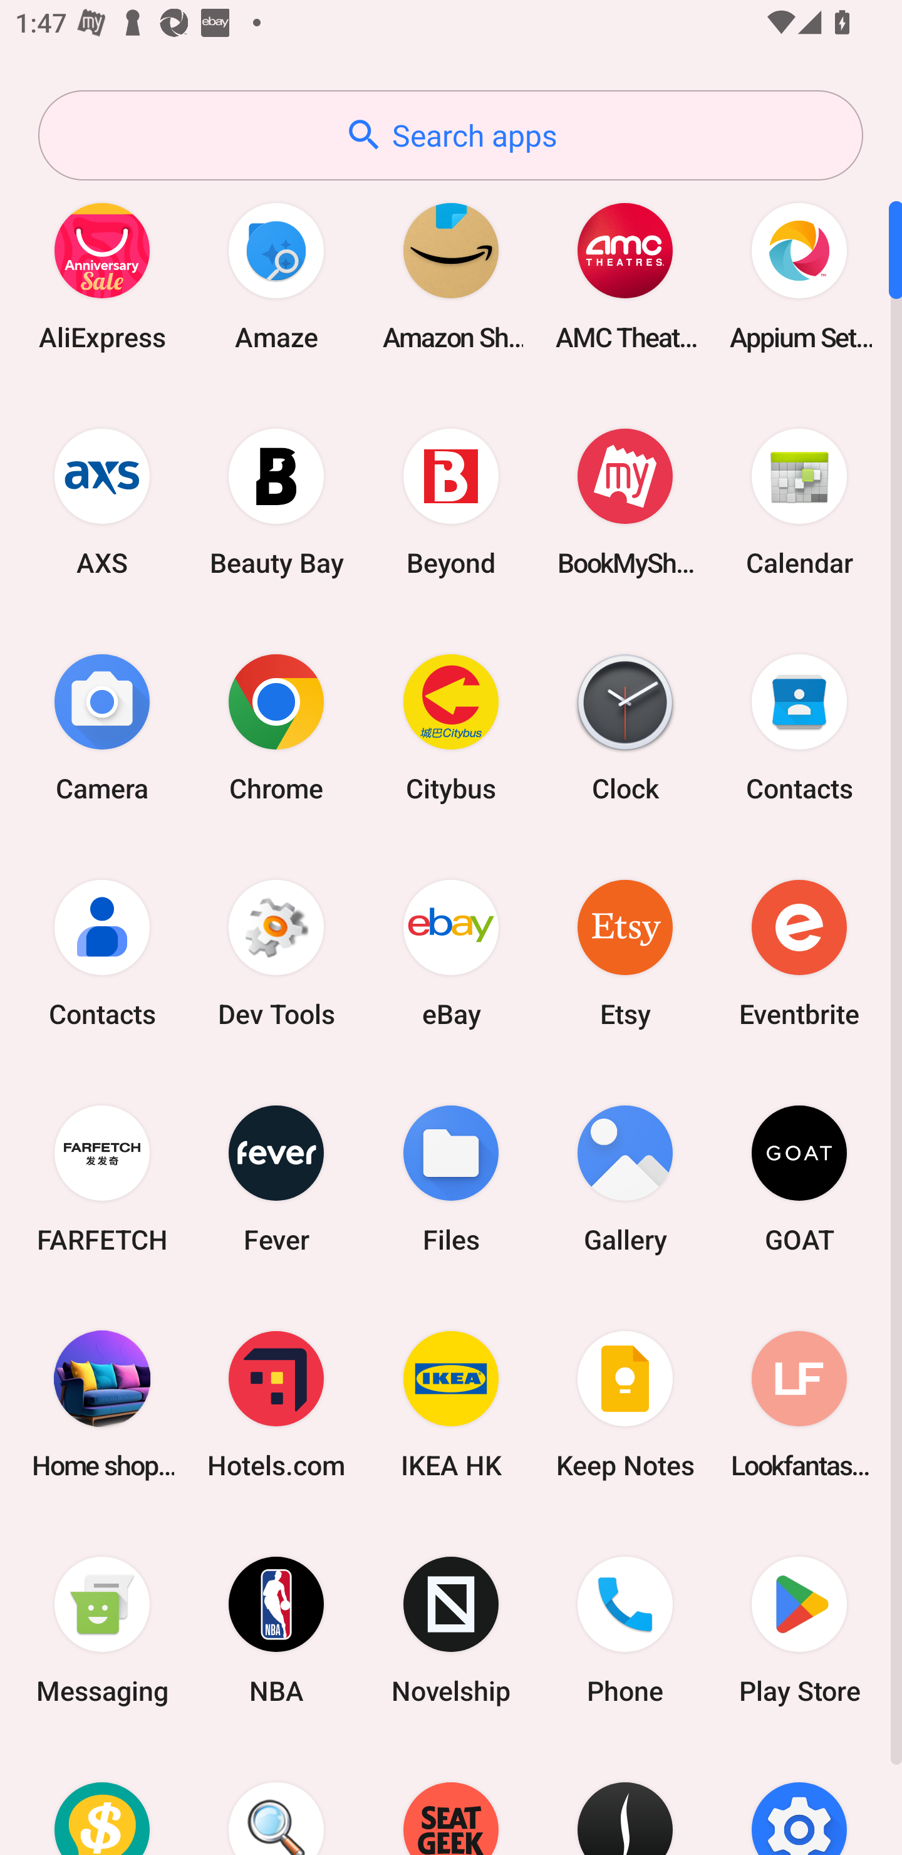  Describe the element at coordinates (102, 276) in the screenshot. I see `AliExpress` at that location.